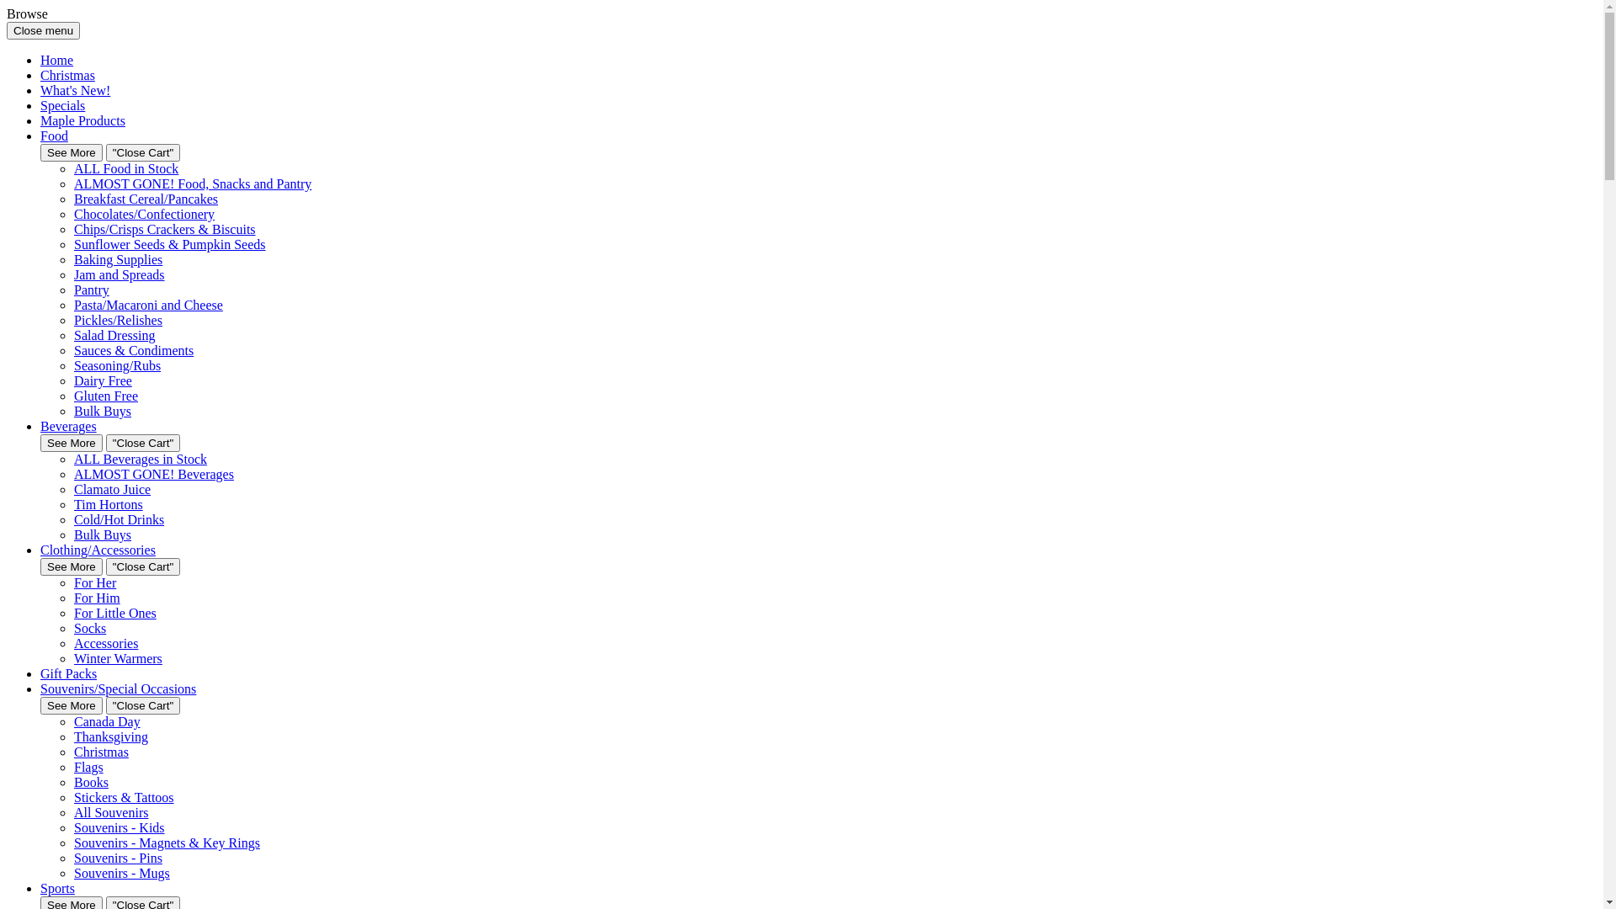 This screenshot has height=909, width=1616. What do you see at coordinates (69, 426) in the screenshot?
I see `Beverages` at bounding box center [69, 426].